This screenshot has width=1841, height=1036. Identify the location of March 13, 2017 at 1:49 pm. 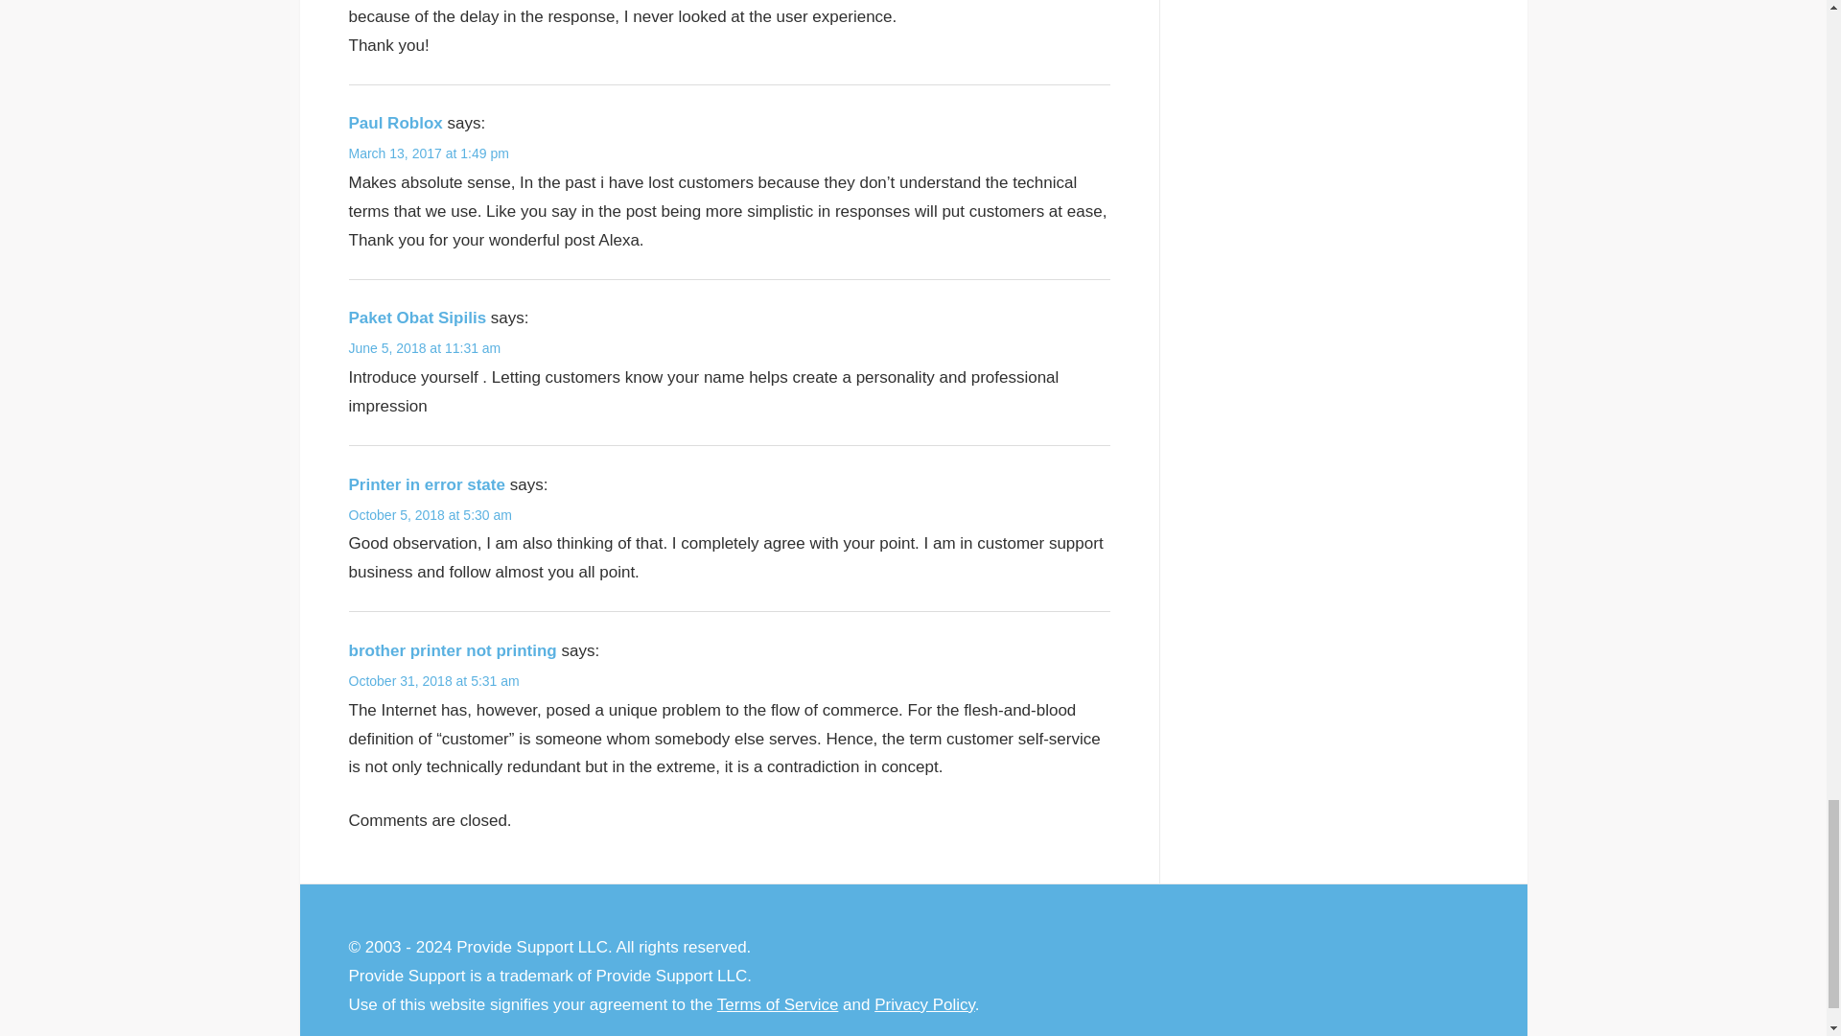
(430, 153).